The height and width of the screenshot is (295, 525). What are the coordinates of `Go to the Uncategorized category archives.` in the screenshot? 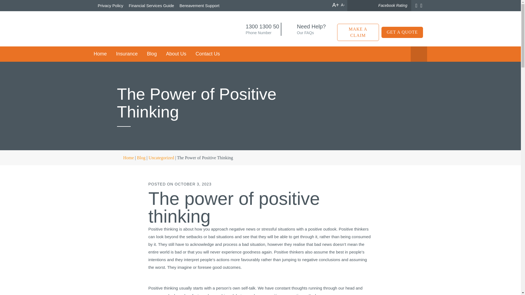 It's located at (161, 158).